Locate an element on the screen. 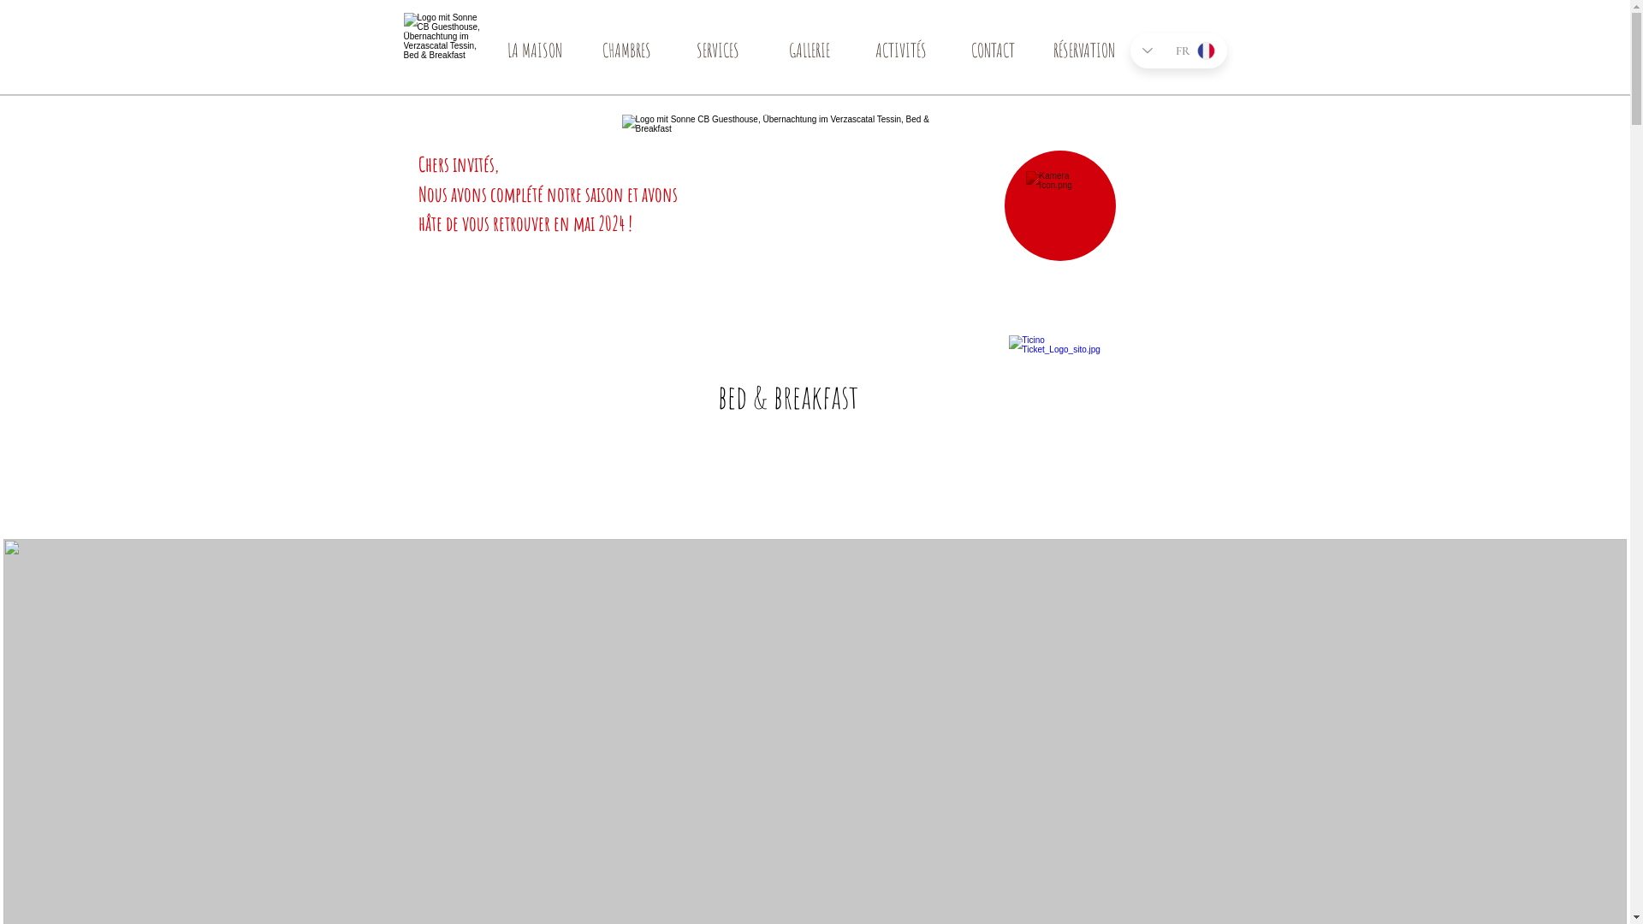 Image resolution: width=1643 pixels, height=924 pixels. CHAMBRES is located at coordinates (626, 56).